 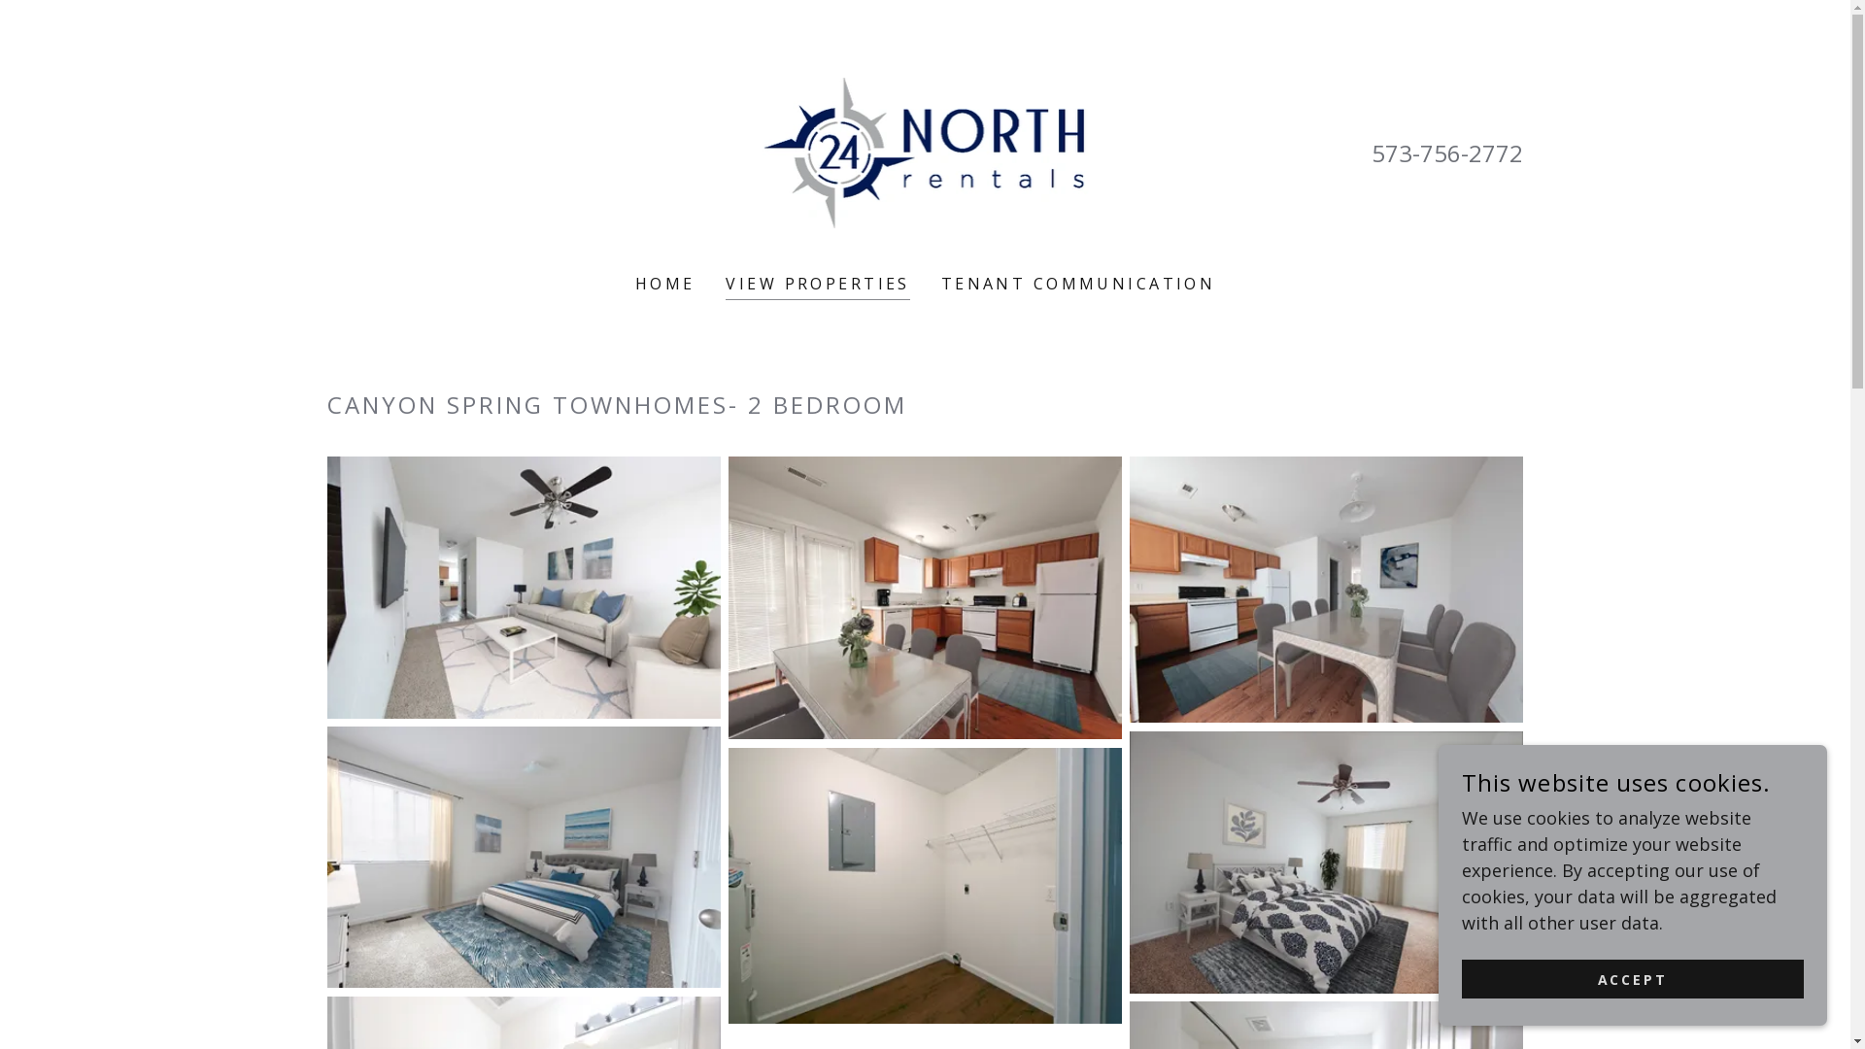 I want to click on 573-756-2772, so click(x=1447, y=153).